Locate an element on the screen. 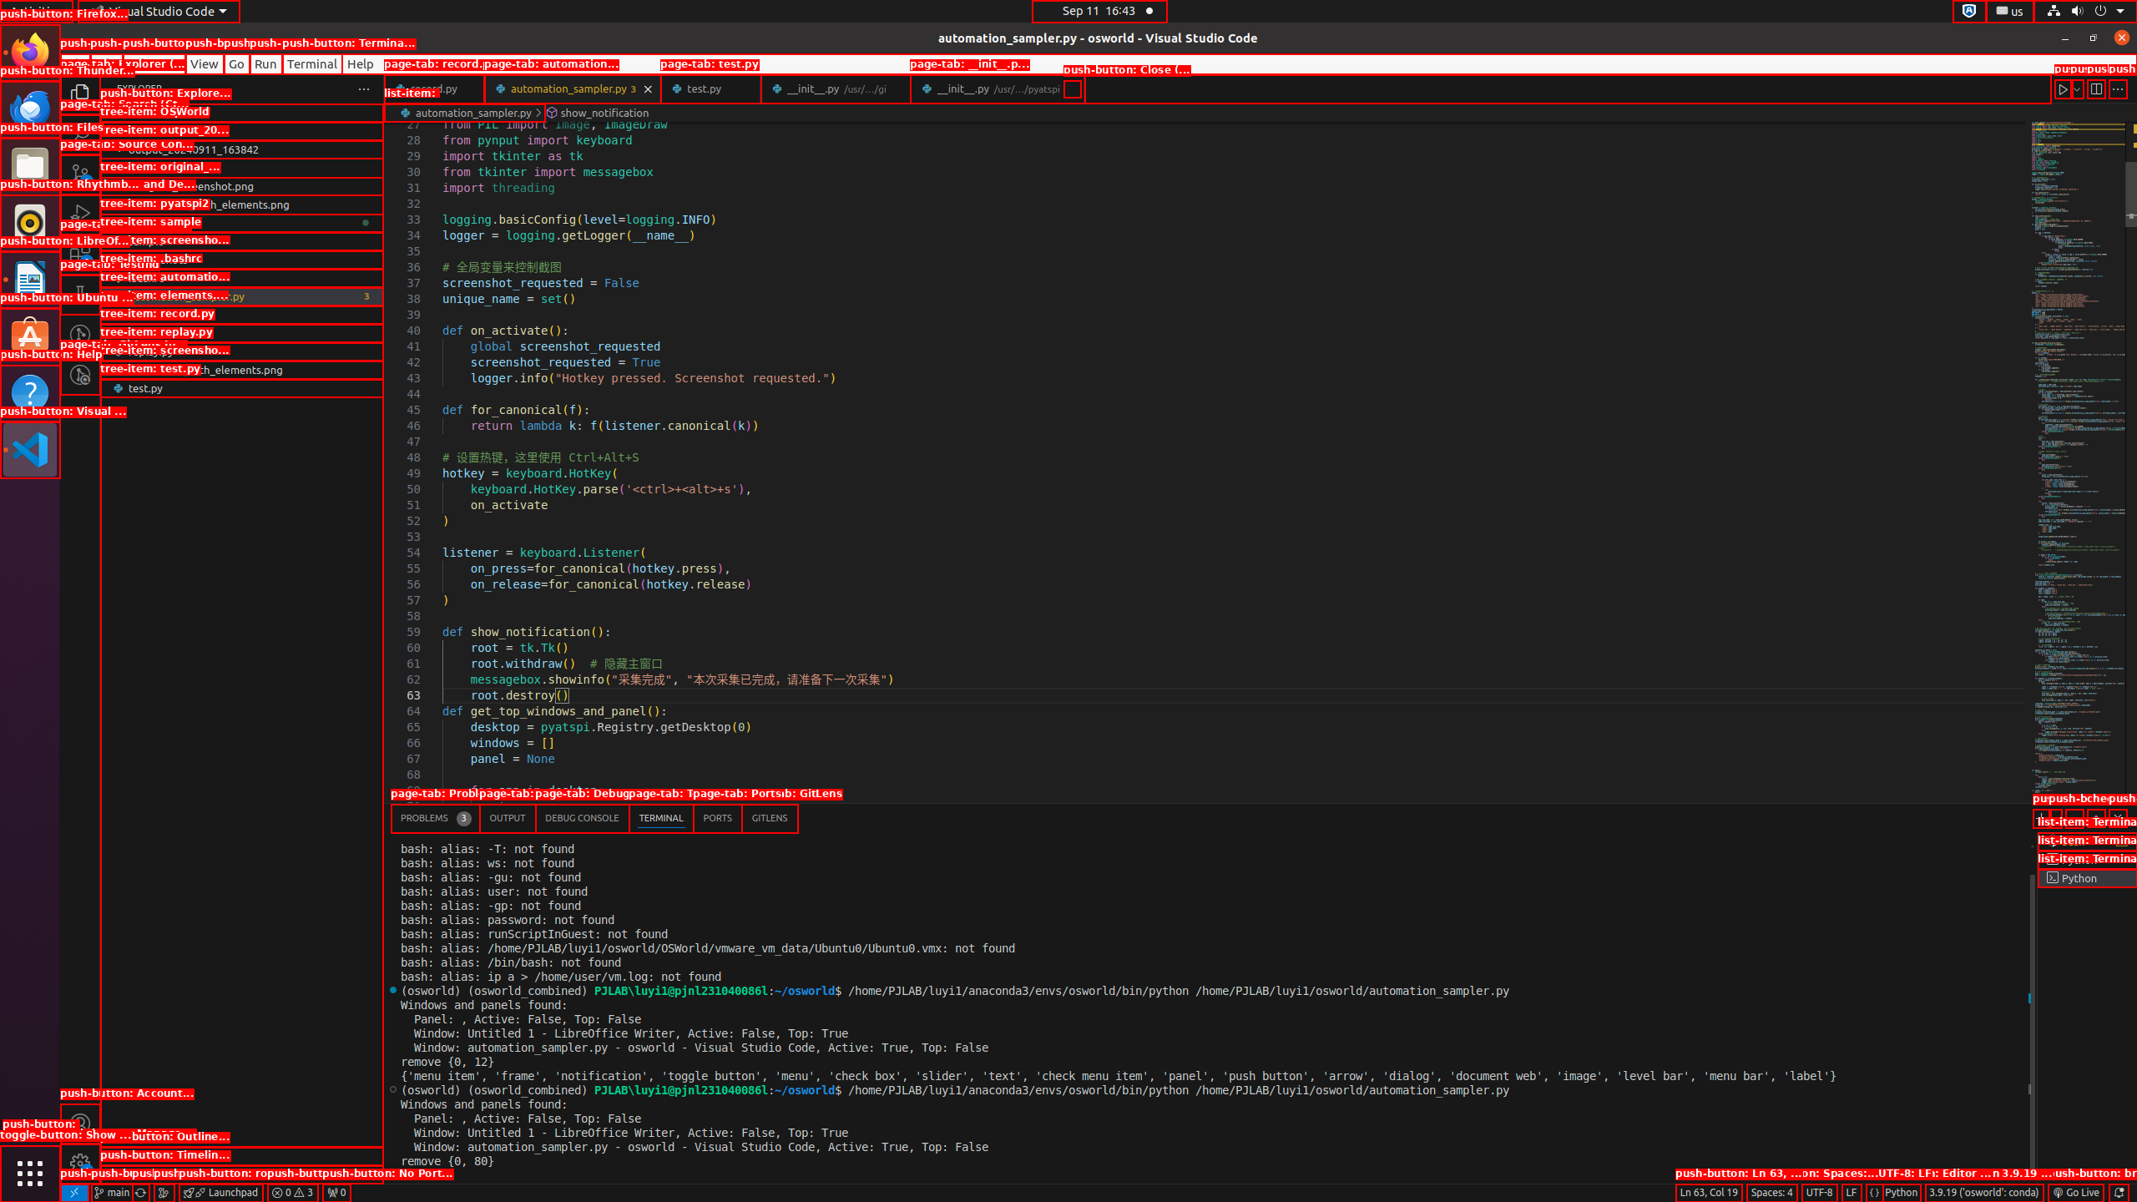  Files Explorer is located at coordinates (242, 634).